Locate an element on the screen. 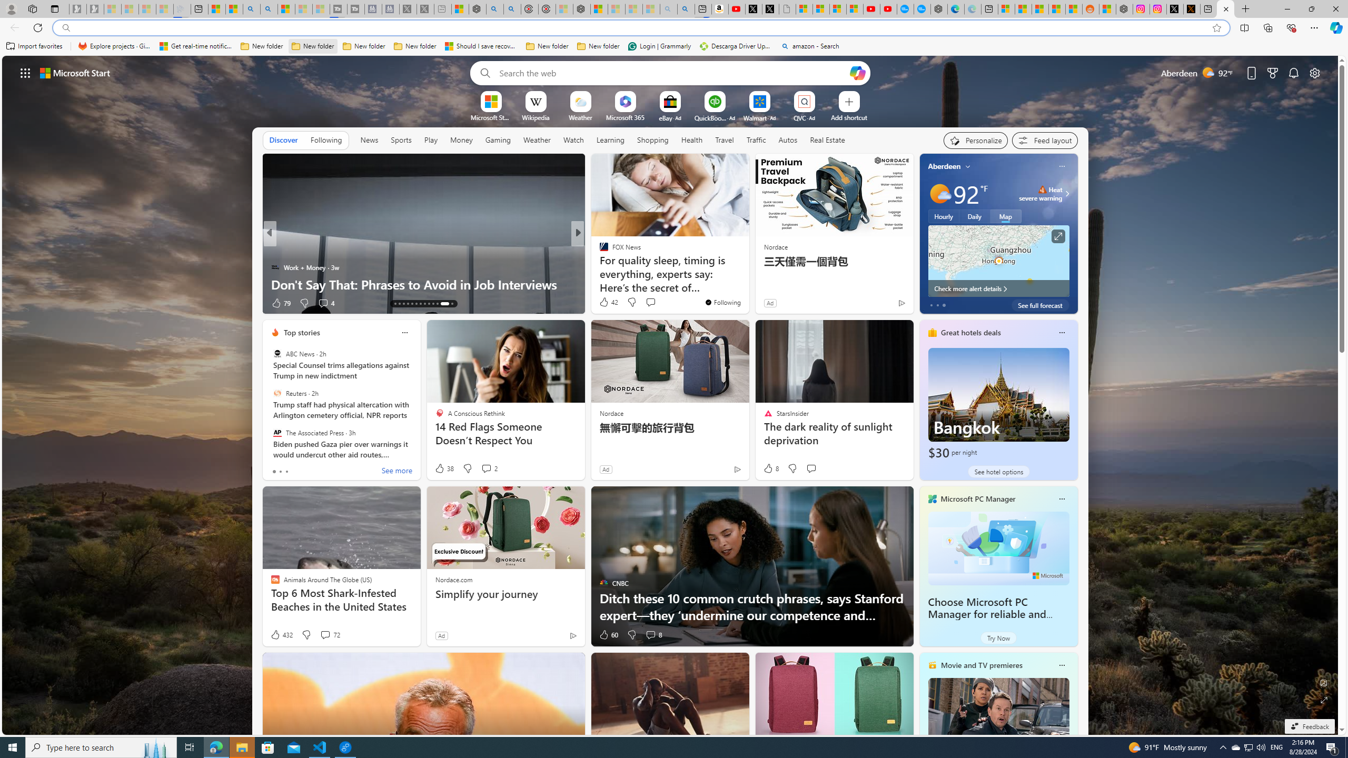 The image size is (1348, 758). Daily is located at coordinates (974, 216).